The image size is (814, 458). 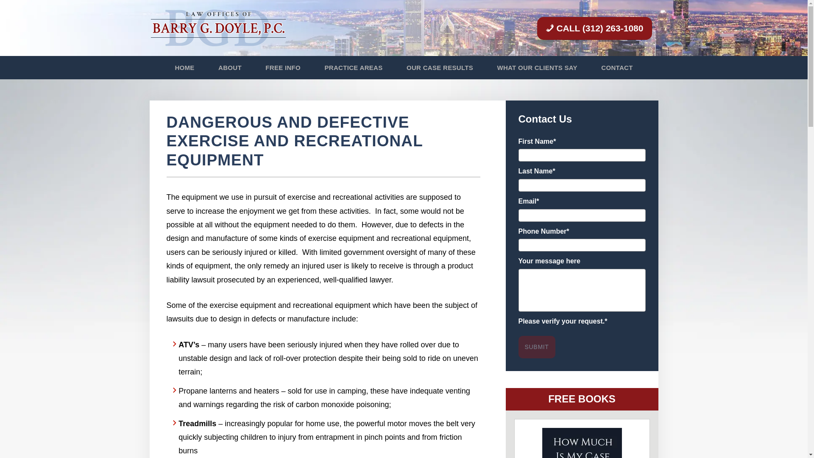 What do you see at coordinates (184, 67) in the screenshot?
I see `HOME` at bounding box center [184, 67].